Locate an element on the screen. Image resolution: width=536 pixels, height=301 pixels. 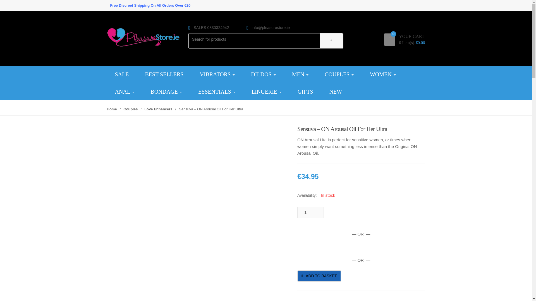
Best Sellers is located at coordinates (164, 74).